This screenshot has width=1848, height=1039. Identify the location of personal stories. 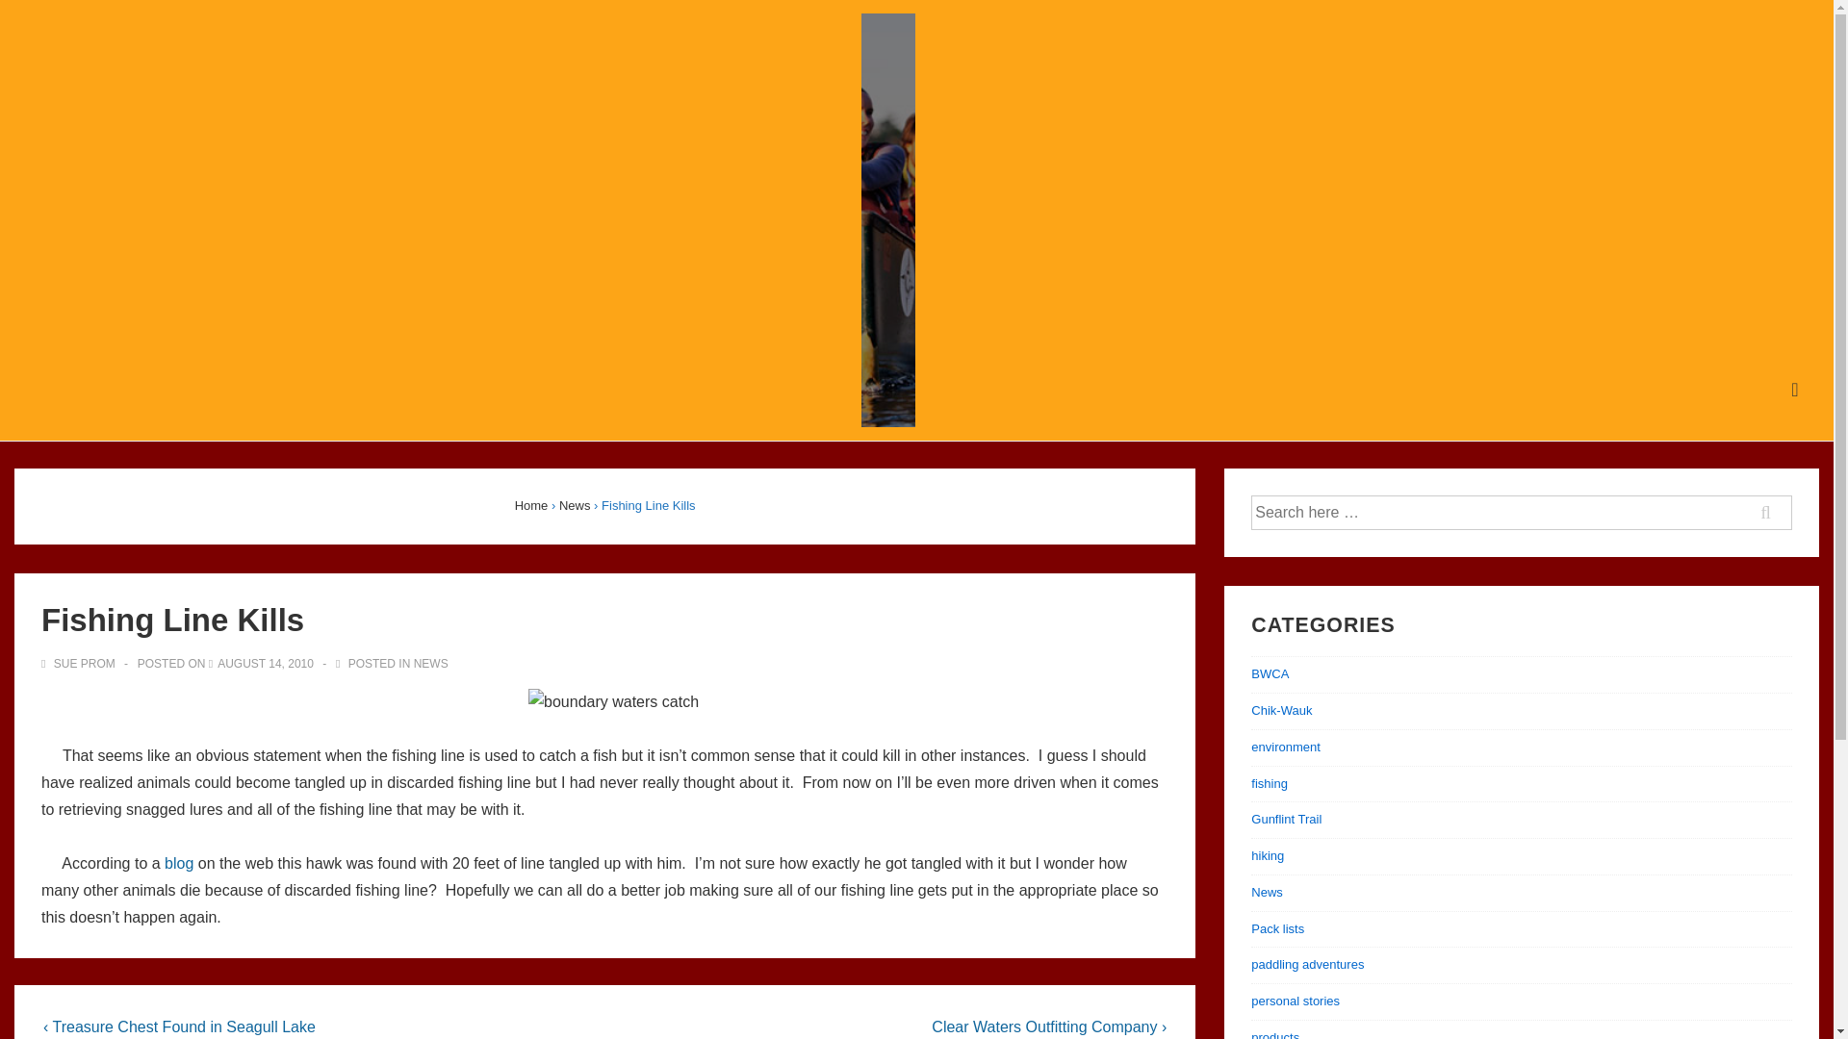
(1296, 1001).